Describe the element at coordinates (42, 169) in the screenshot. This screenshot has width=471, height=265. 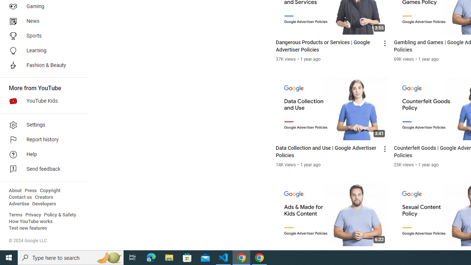
I see `Send feedback` at that location.